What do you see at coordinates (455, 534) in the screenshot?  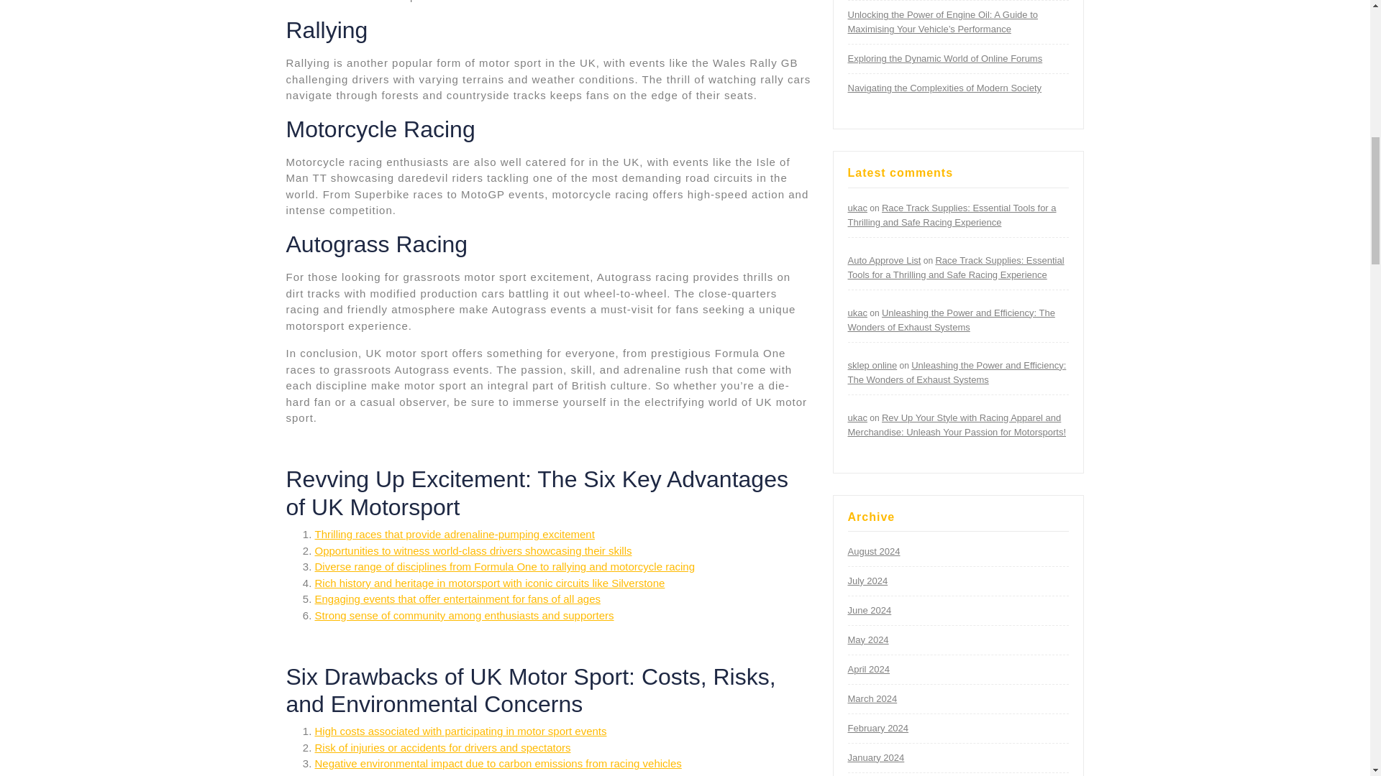 I see `Thrilling races that provide adrenaline-pumping excitement` at bounding box center [455, 534].